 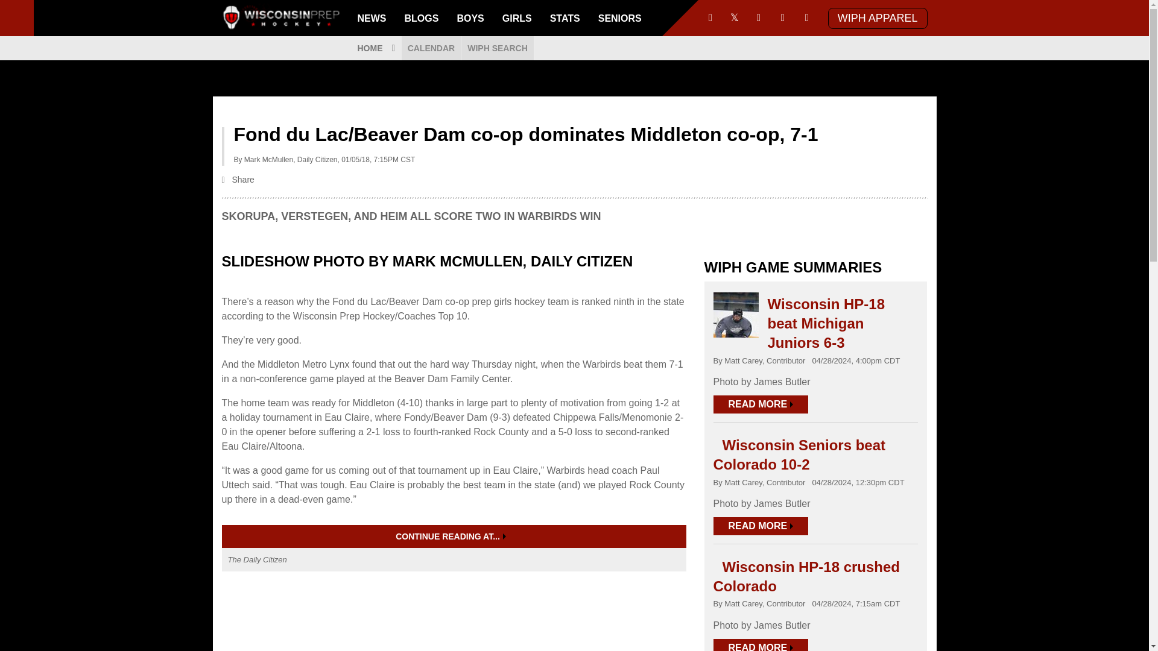 I want to click on HOME, so click(x=375, y=48).